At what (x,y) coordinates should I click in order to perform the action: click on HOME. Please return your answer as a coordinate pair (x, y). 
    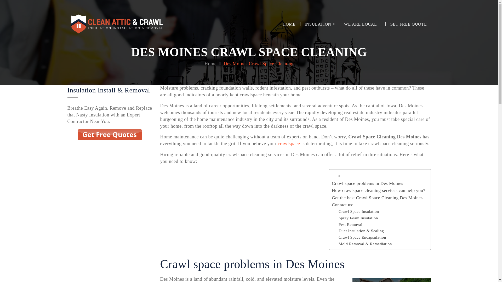
    Looking at the image, I should click on (289, 24).